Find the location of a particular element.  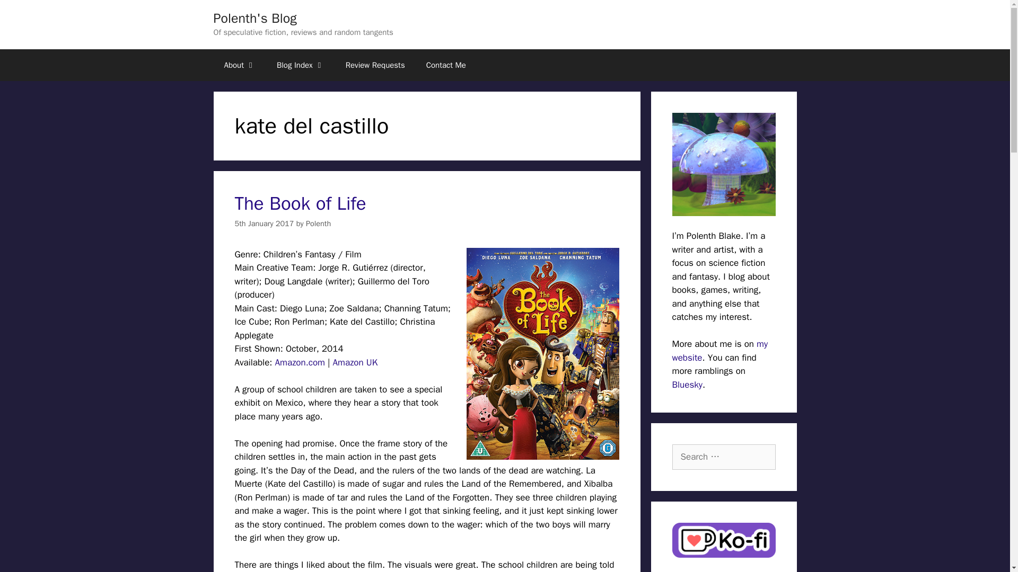

Amazon UK is located at coordinates (355, 362).